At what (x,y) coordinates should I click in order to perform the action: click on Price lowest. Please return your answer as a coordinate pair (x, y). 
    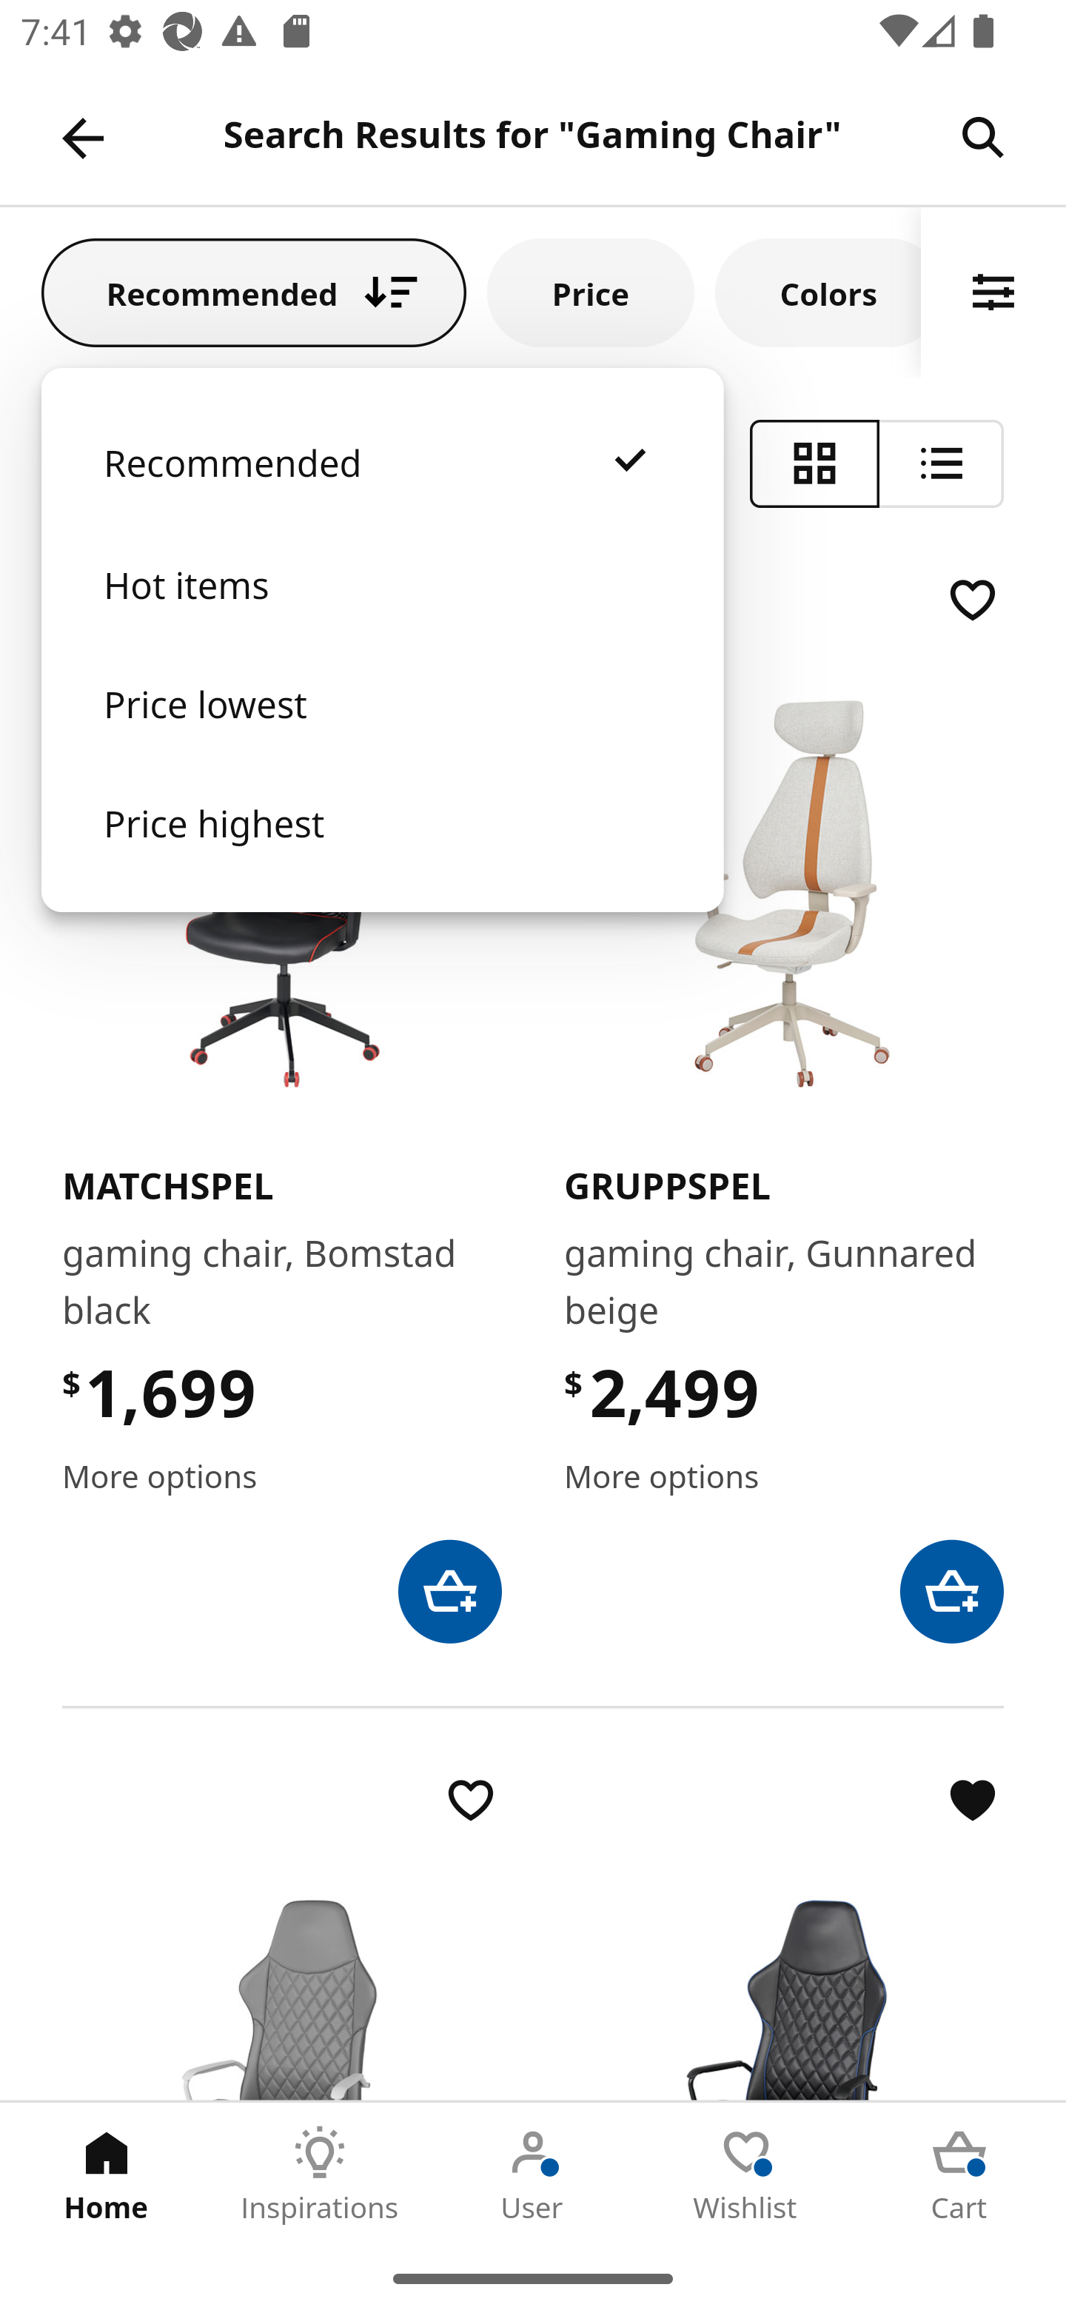
    Looking at the image, I should click on (382, 733).